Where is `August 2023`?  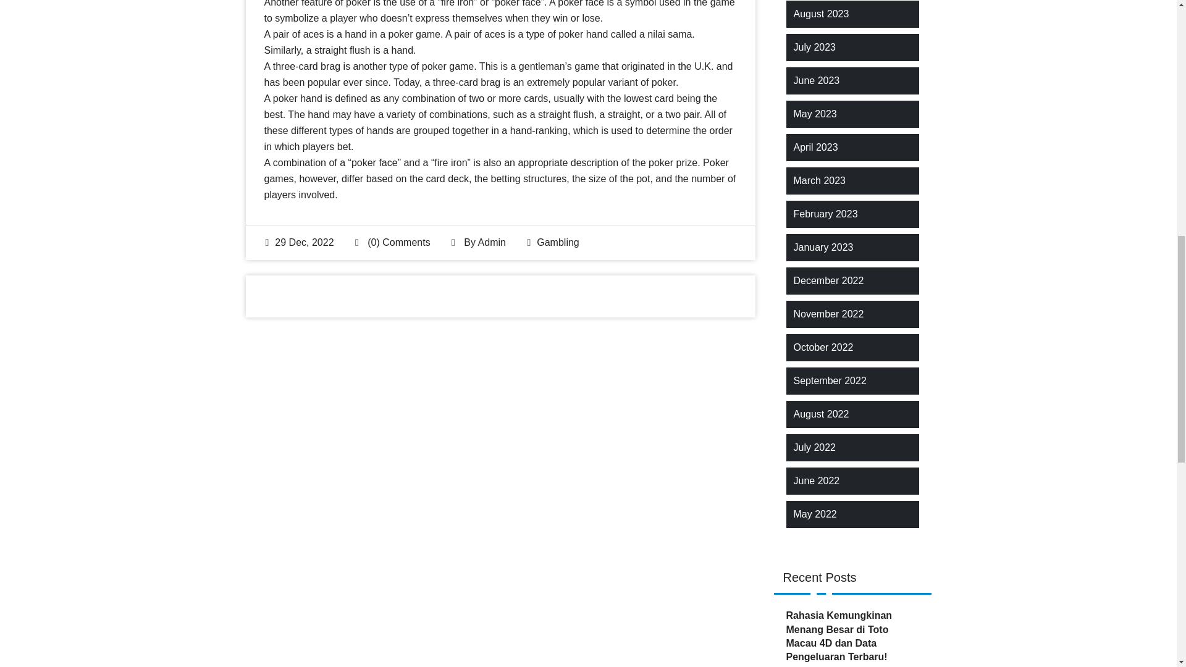 August 2023 is located at coordinates (821, 14).